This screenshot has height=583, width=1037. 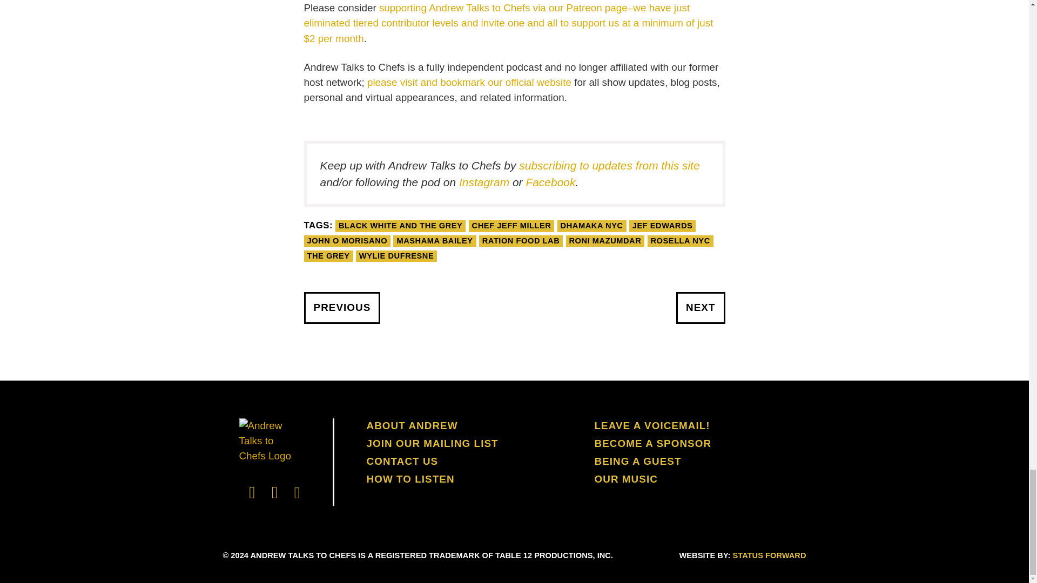 What do you see at coordinates (511, 226) in the screenshot?
I see `CHEF JEFF MILLER` at bounding box center [511, 226].